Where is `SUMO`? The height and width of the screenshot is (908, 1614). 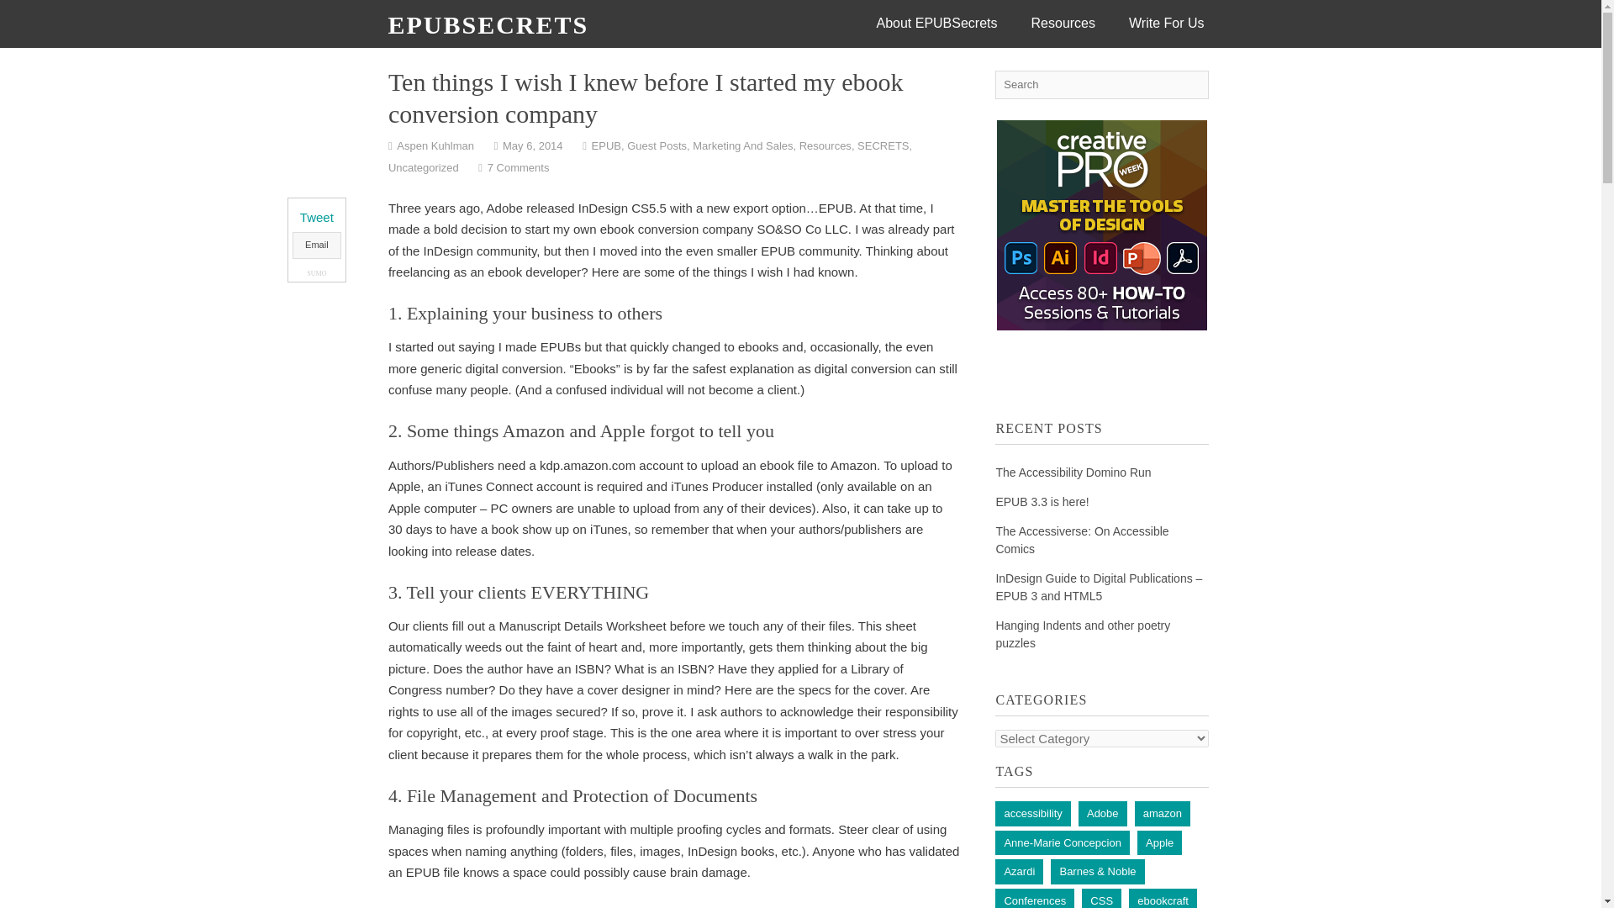 SUMO is located at coordinates (316, 273).